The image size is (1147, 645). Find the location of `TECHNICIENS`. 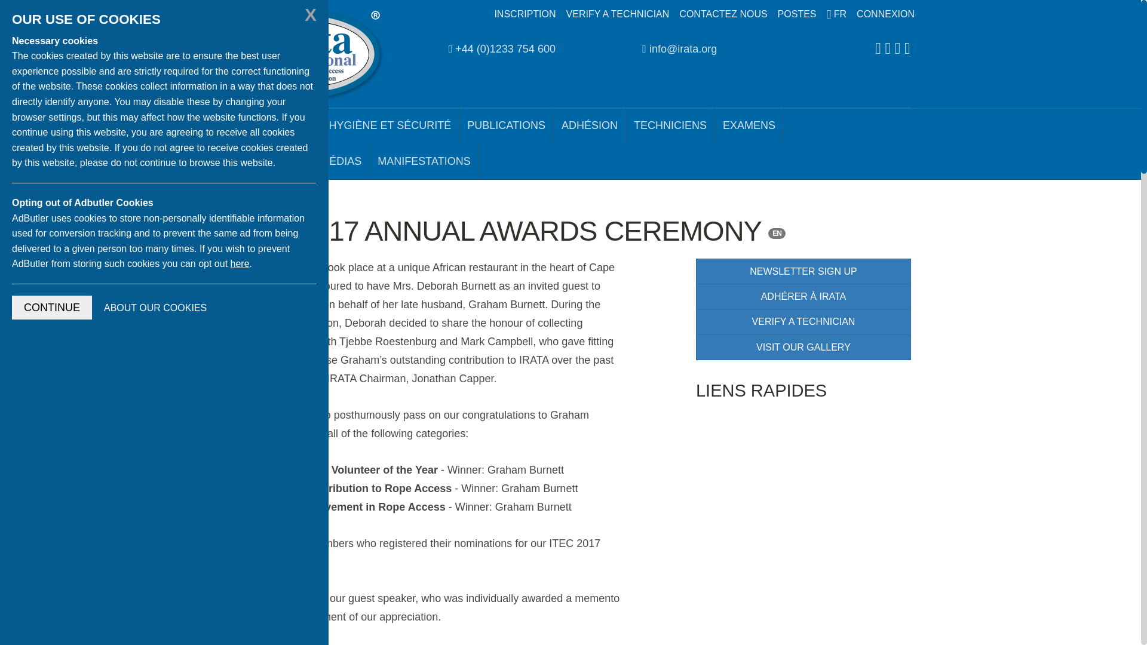

TECHNICIENS is located at coordinates (670, 125).